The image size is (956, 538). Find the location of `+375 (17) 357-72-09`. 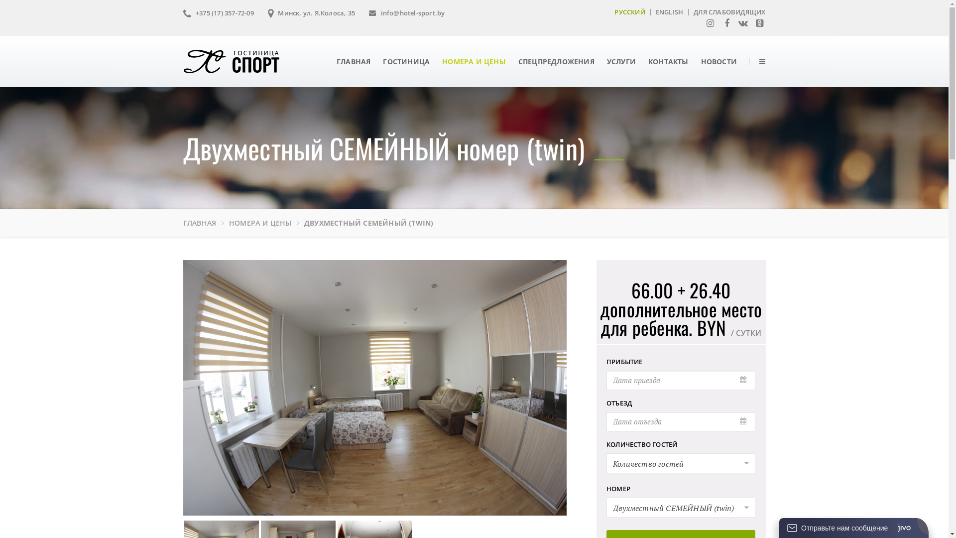

+375 (17) 357-72-09 is located at coordinates (219, 12).